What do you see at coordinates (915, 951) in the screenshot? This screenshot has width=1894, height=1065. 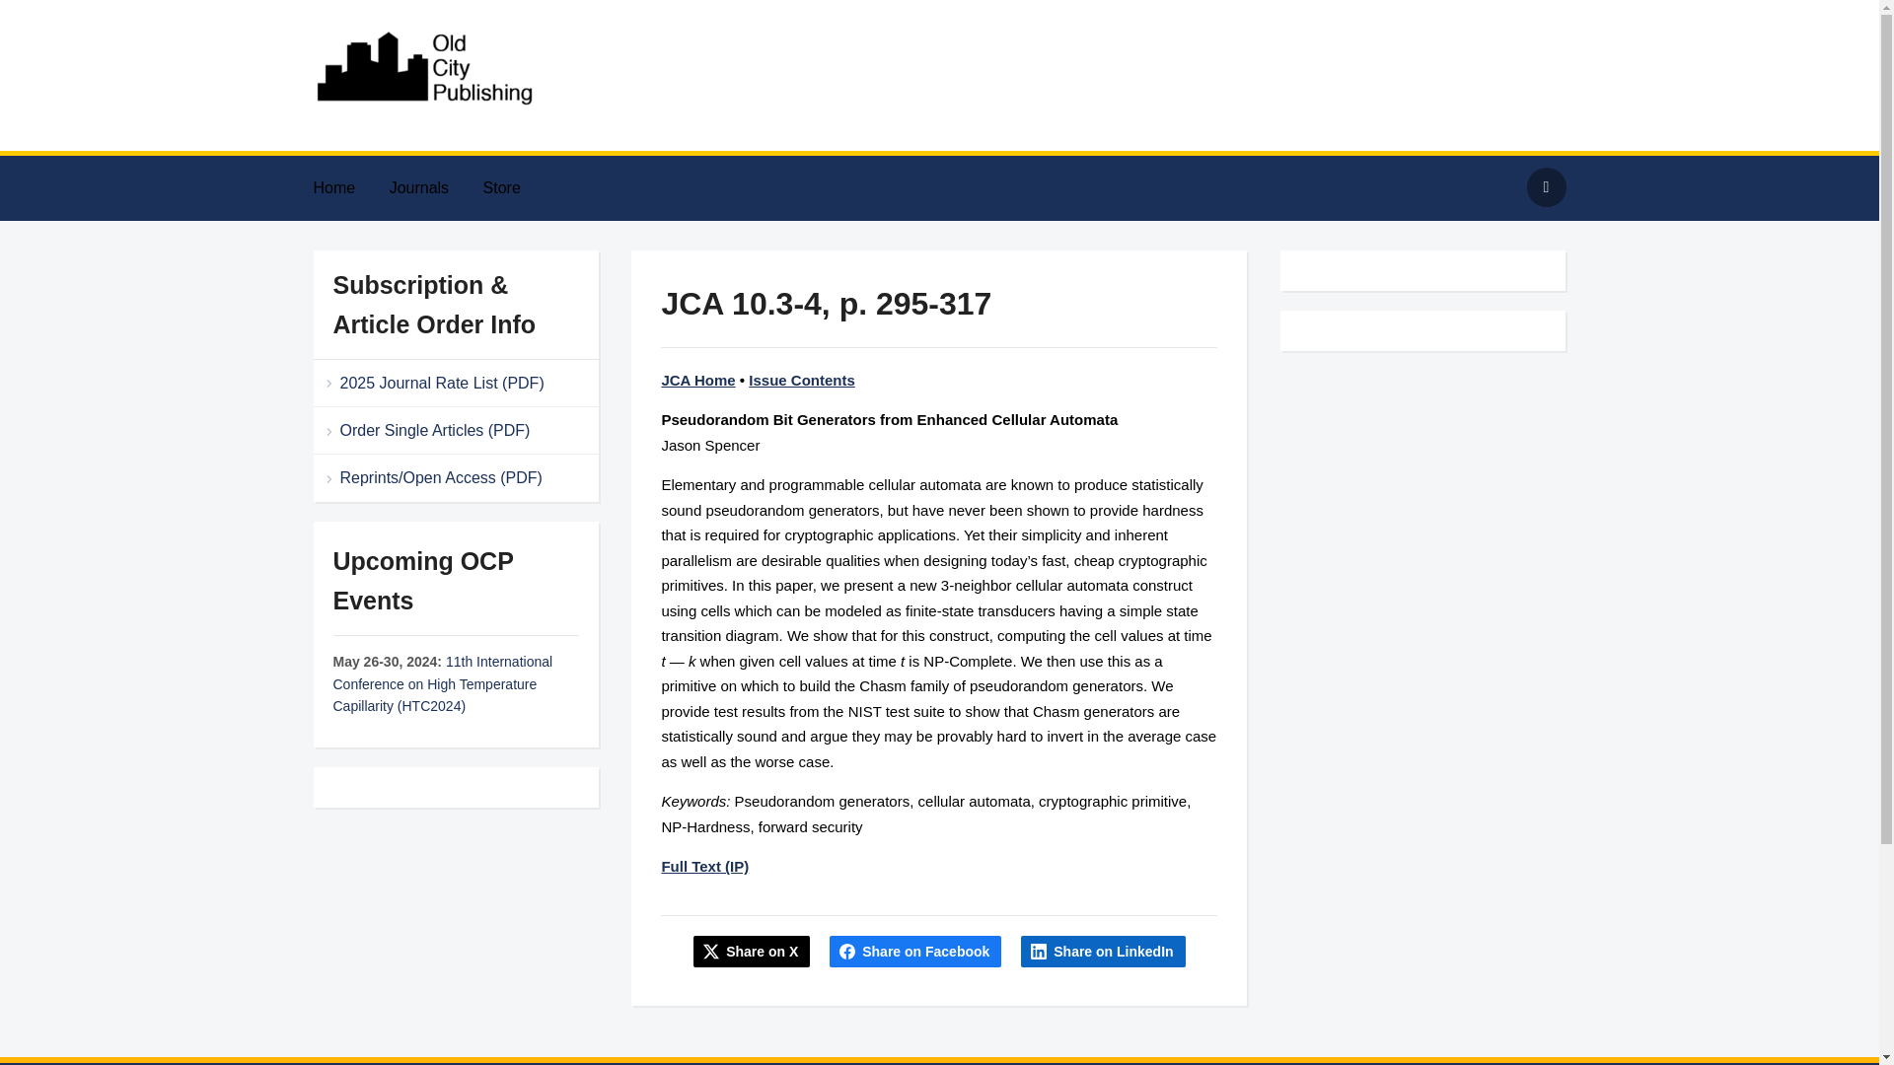 I see `Share on Facebook` at bounding box center [915, 951].